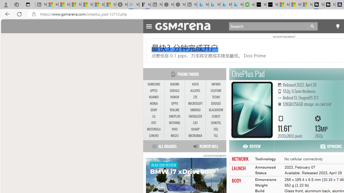  What do you see at coordinates (195, 110) in the screenshot?
I see `UMIDIGI` at bounding box center [195, 110].